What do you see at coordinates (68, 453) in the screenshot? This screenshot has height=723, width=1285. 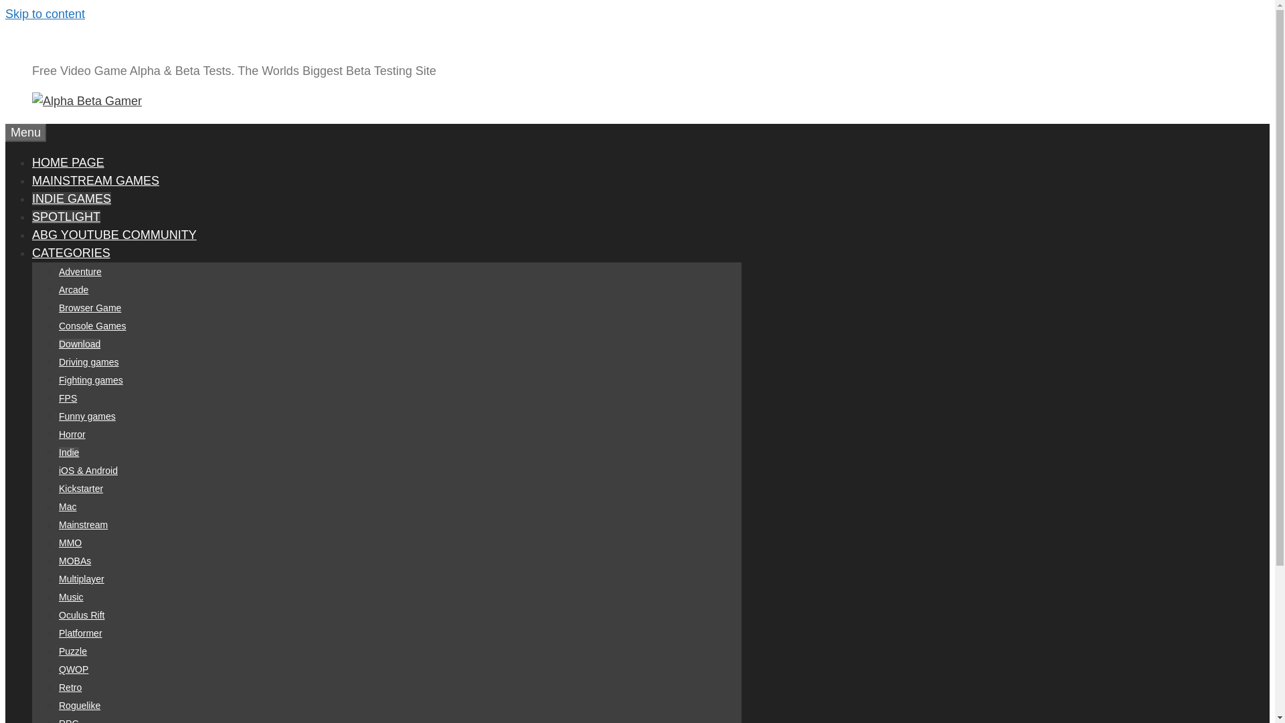 I see `Indie` at bounding box center [68, 453].